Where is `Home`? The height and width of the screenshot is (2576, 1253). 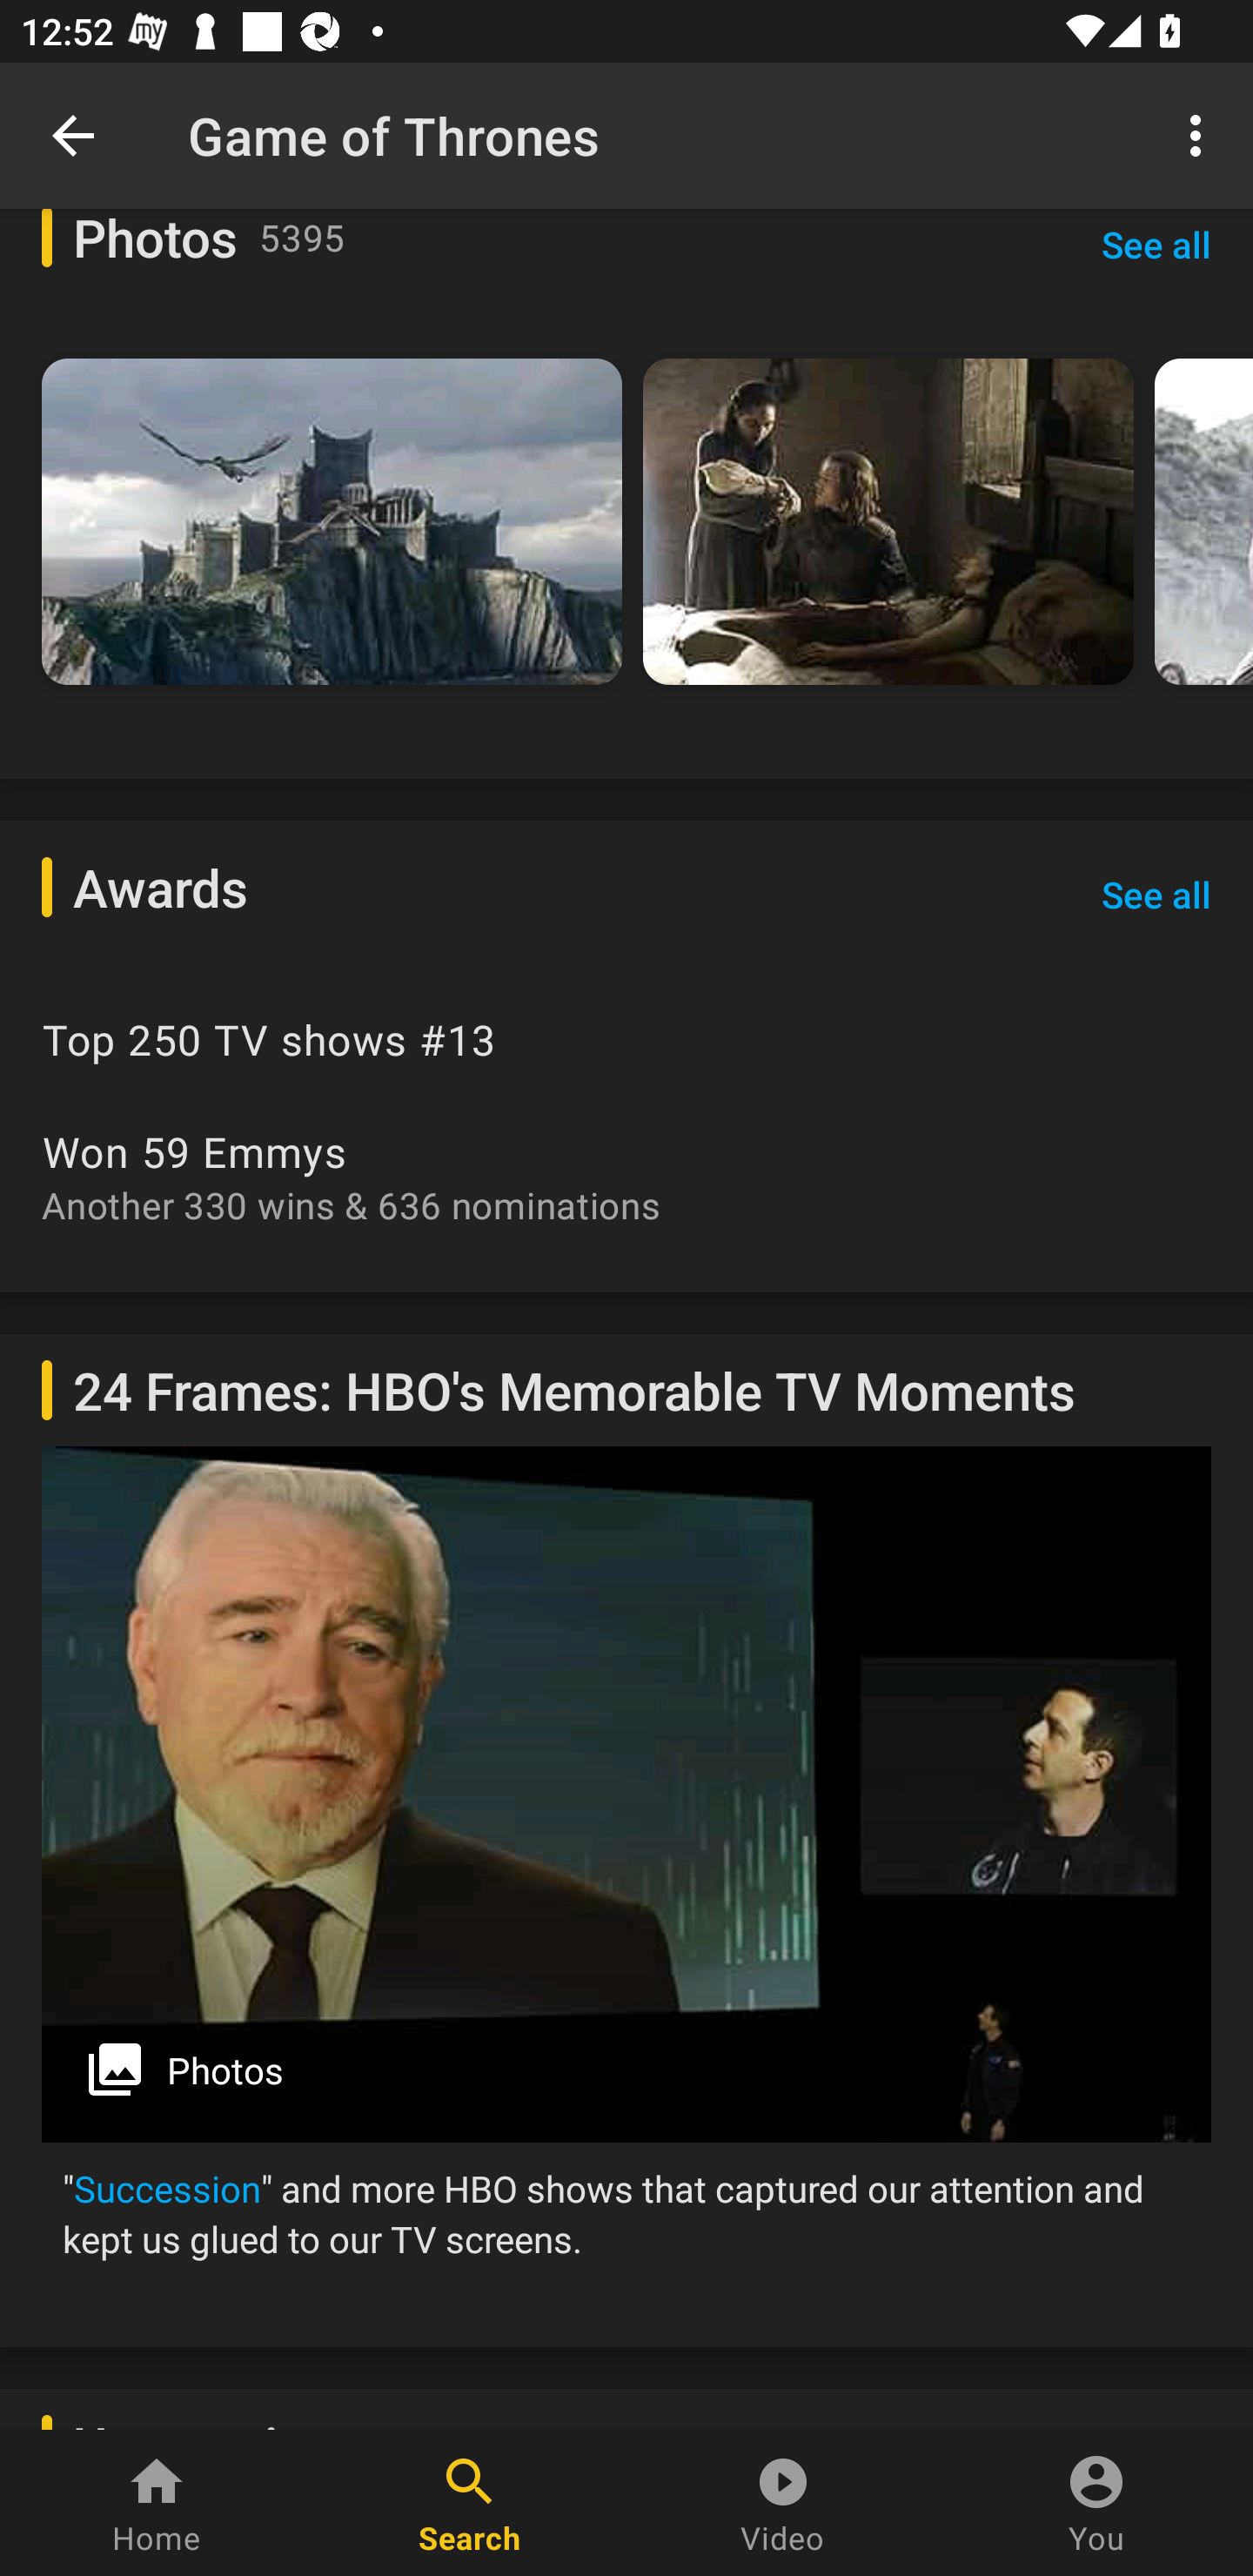 Home is located at coordinates (157, 2503).